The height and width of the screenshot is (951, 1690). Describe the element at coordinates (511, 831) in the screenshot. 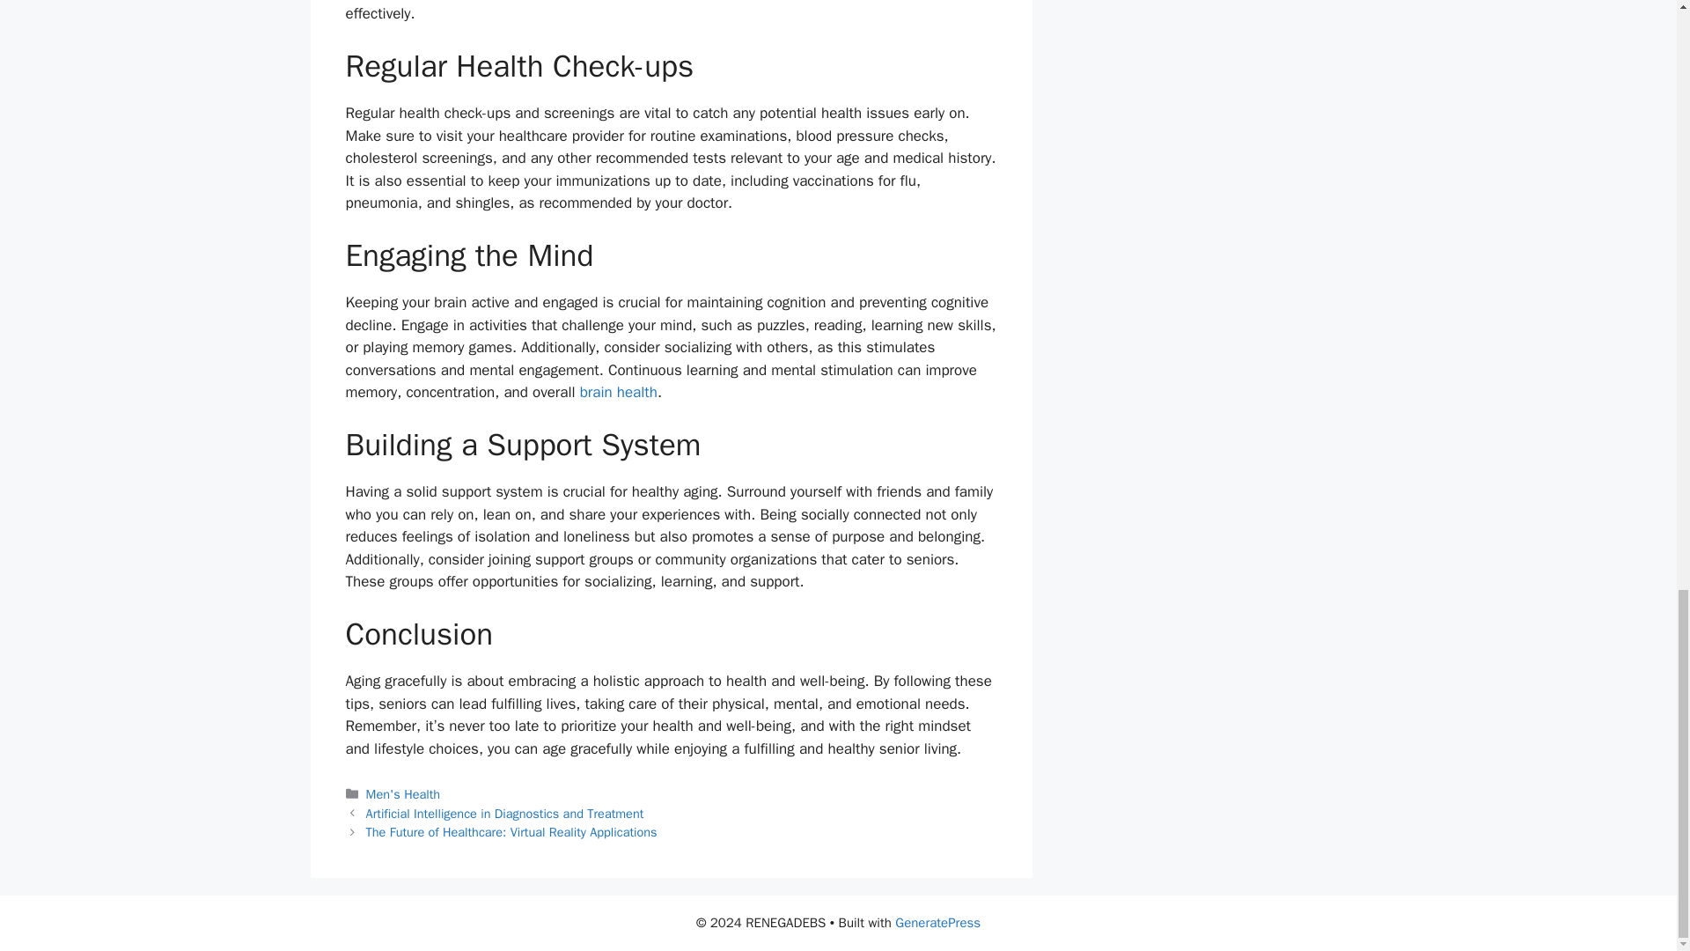

I see `The Future of Healthcare: Virtual Reality Applications` at that location.